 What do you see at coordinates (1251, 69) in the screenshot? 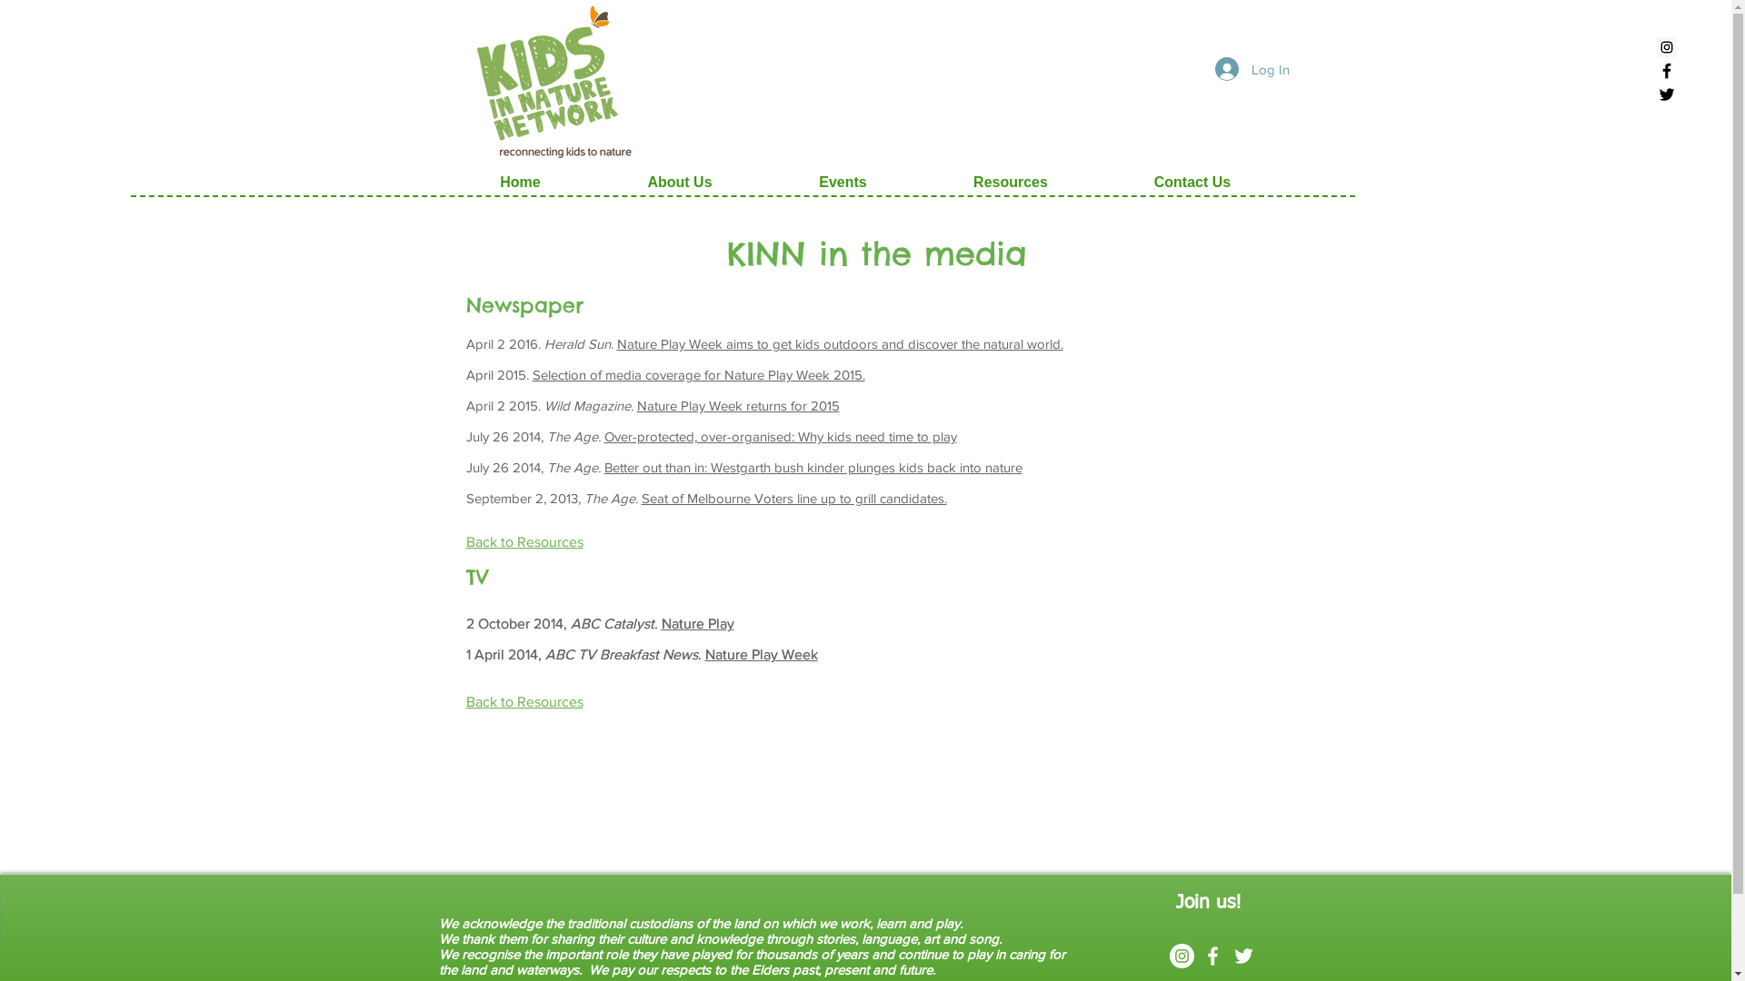
I see `Log In` at bounding box center [1251, 69].